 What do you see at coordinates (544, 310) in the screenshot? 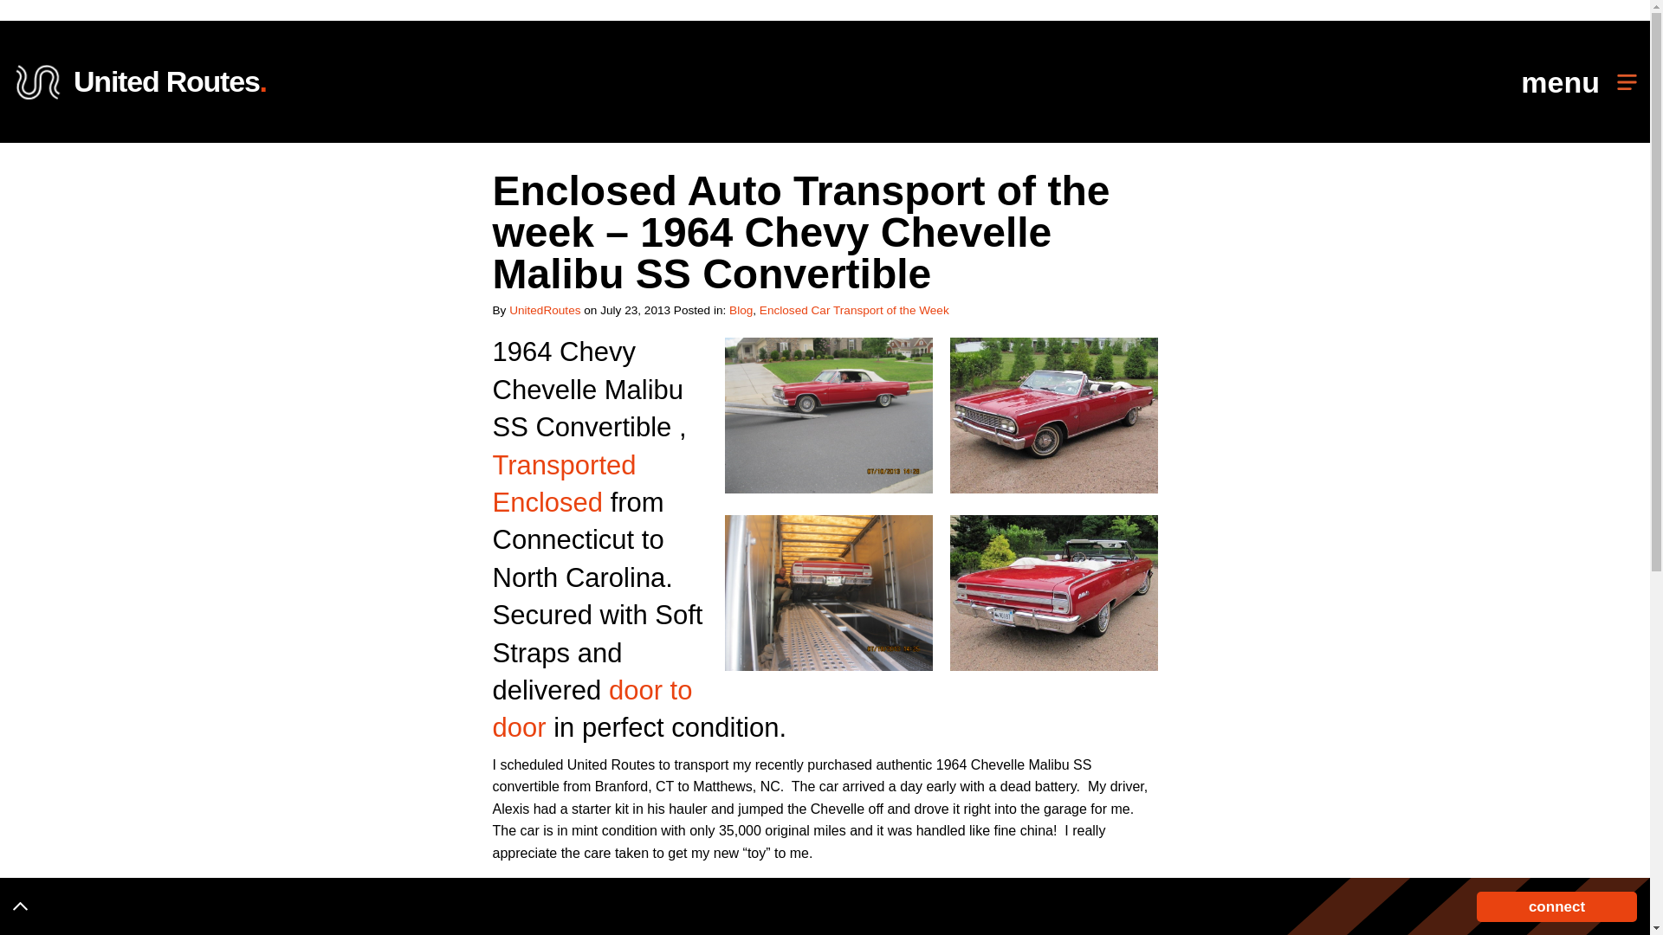
I see `UnitedRoutes` at bounding box center [544, 310].